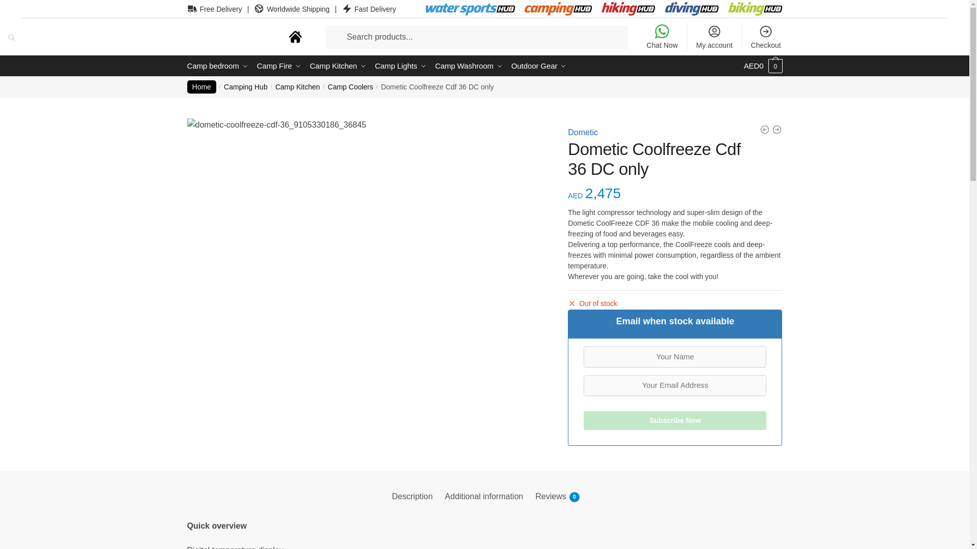 This screenshot has width=977, height=549. I want to click on Search, so click(16, 7).